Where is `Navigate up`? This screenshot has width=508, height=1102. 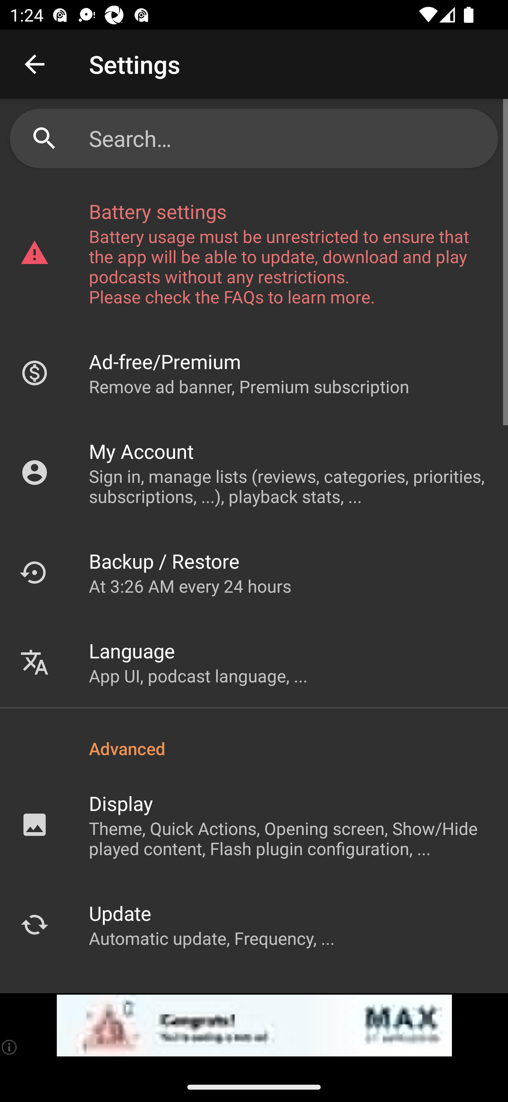
Navigate up is located at coordinates (35, 64).